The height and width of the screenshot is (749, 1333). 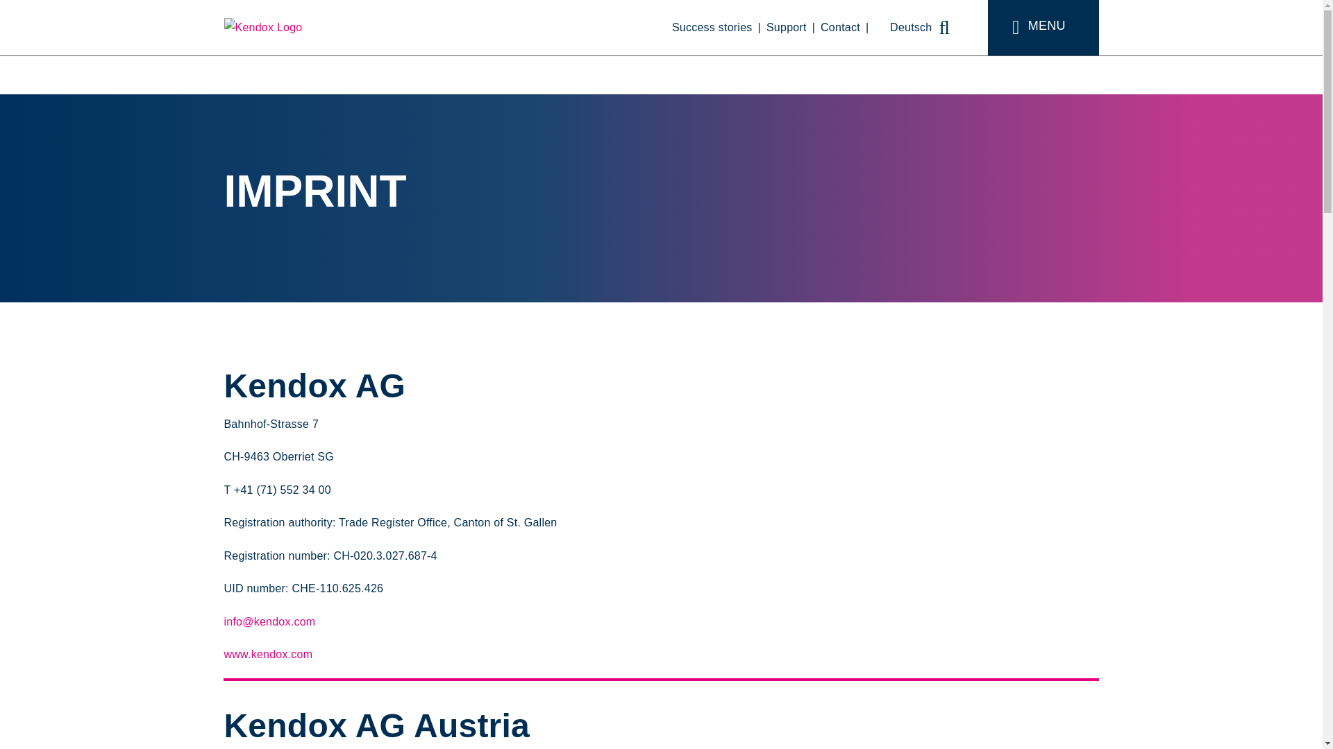 What do you see at coordinates (847, 28) in the screenshot?
I see `Contact` at bounding box center [847, 28].